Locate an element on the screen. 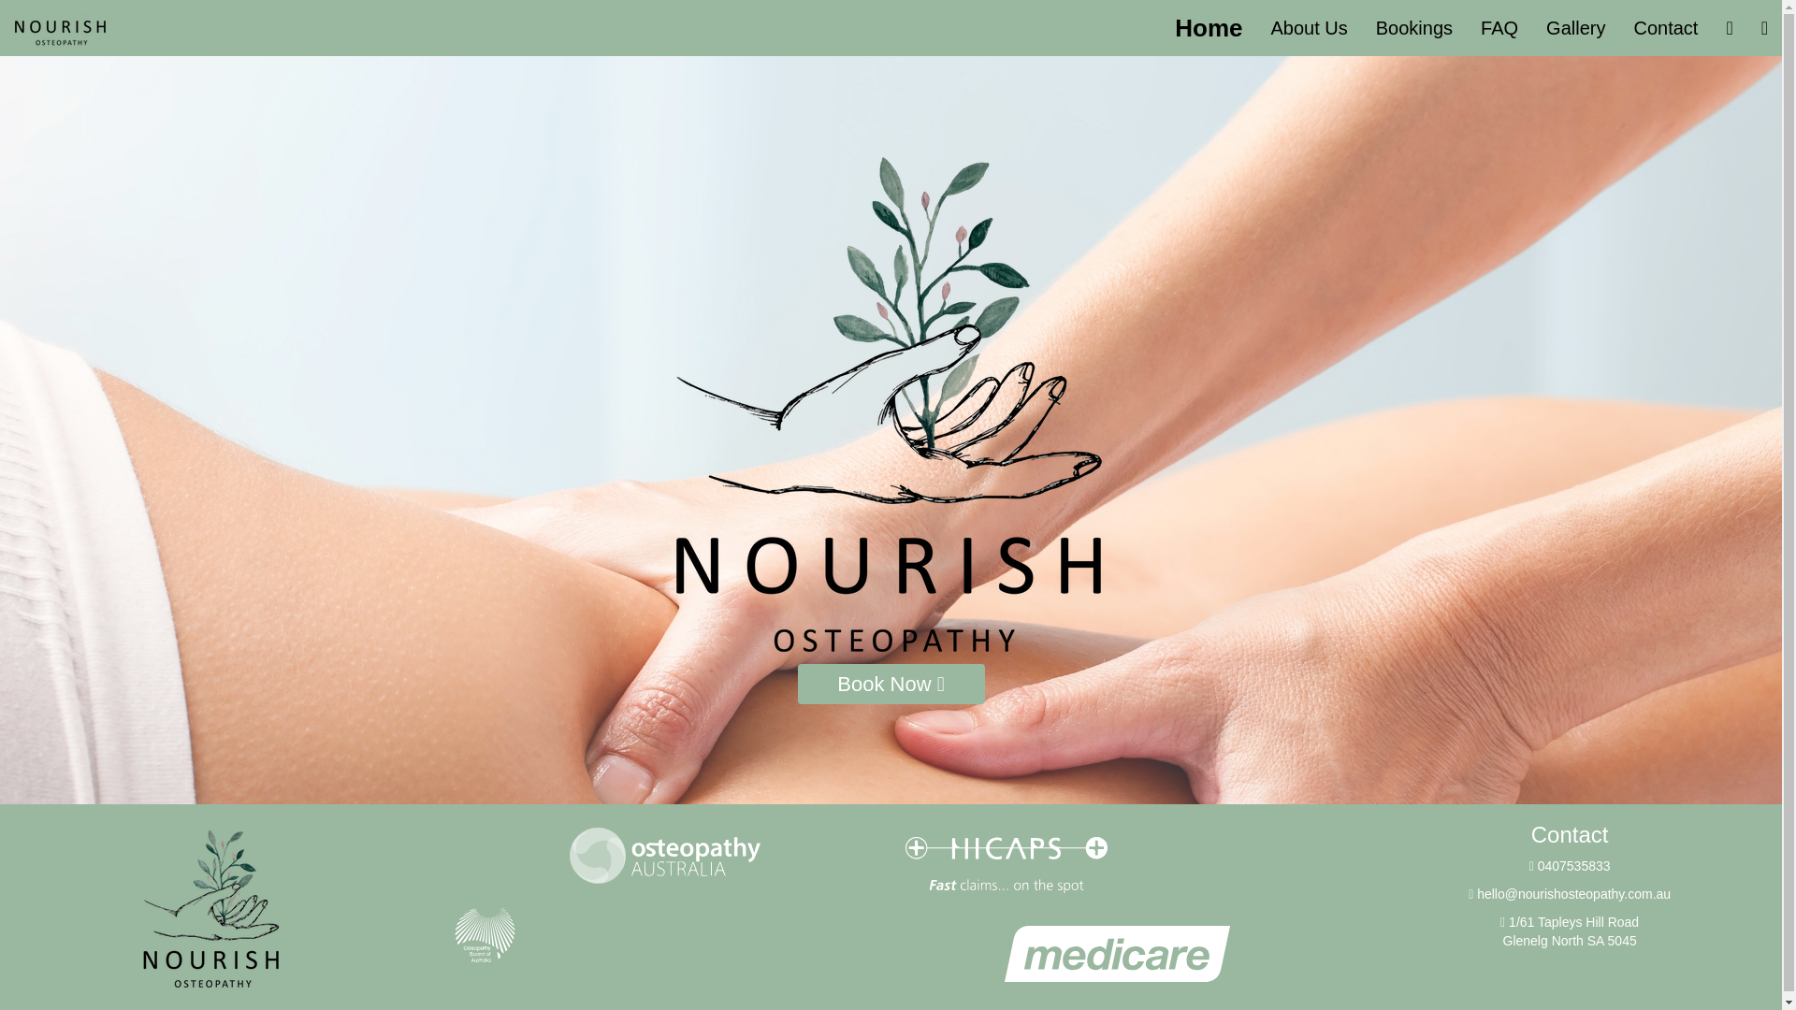 This screenshot has width=1796, height=1010. 0407535833 is located at coordinates (1570, 866).